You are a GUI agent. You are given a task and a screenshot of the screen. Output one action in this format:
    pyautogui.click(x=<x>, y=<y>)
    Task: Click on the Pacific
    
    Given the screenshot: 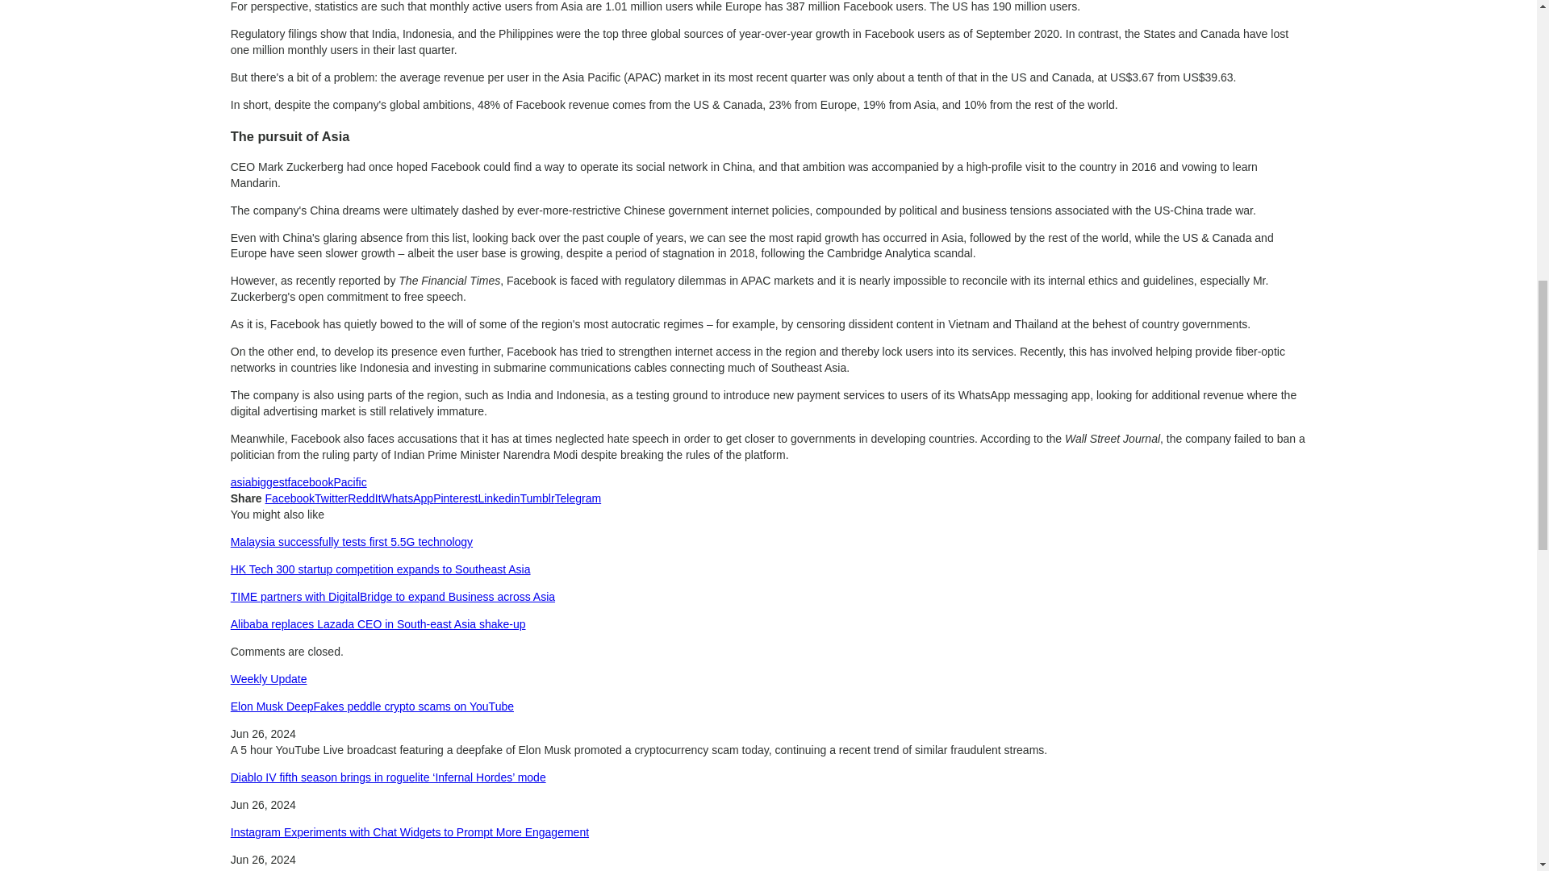 What is the action you would take?
    pyautogui.click(x=349, y=481)
    